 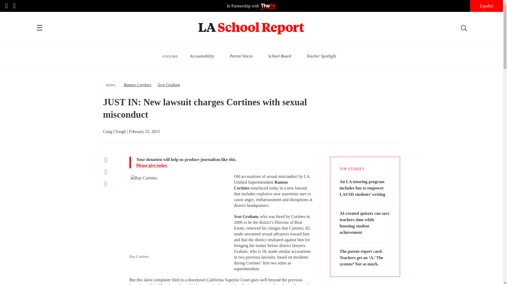 I want to click on LA School Report, so click(x=251, y=25).